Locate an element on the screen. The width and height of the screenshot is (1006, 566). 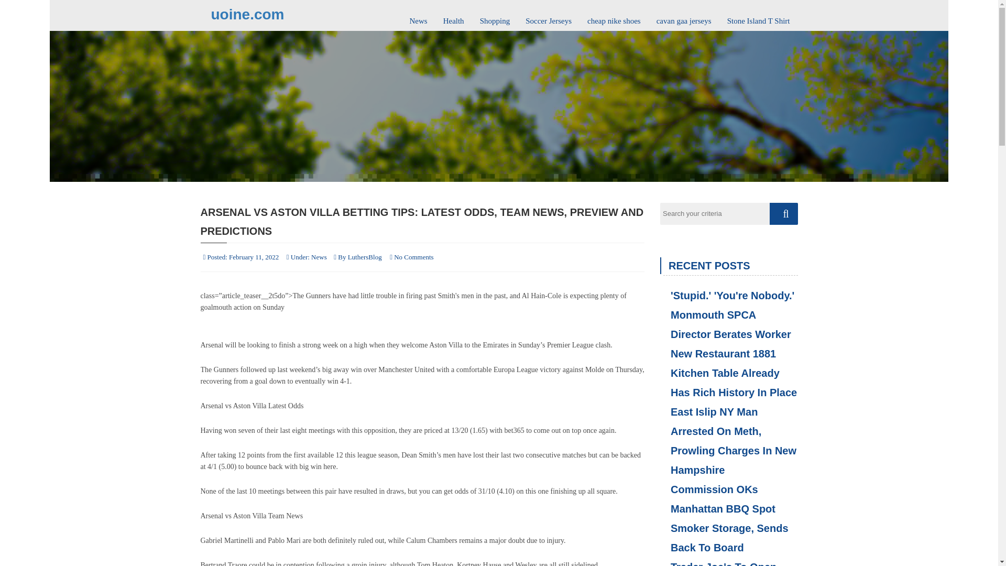
LuthersBlog is located at coordinates (365, 257).